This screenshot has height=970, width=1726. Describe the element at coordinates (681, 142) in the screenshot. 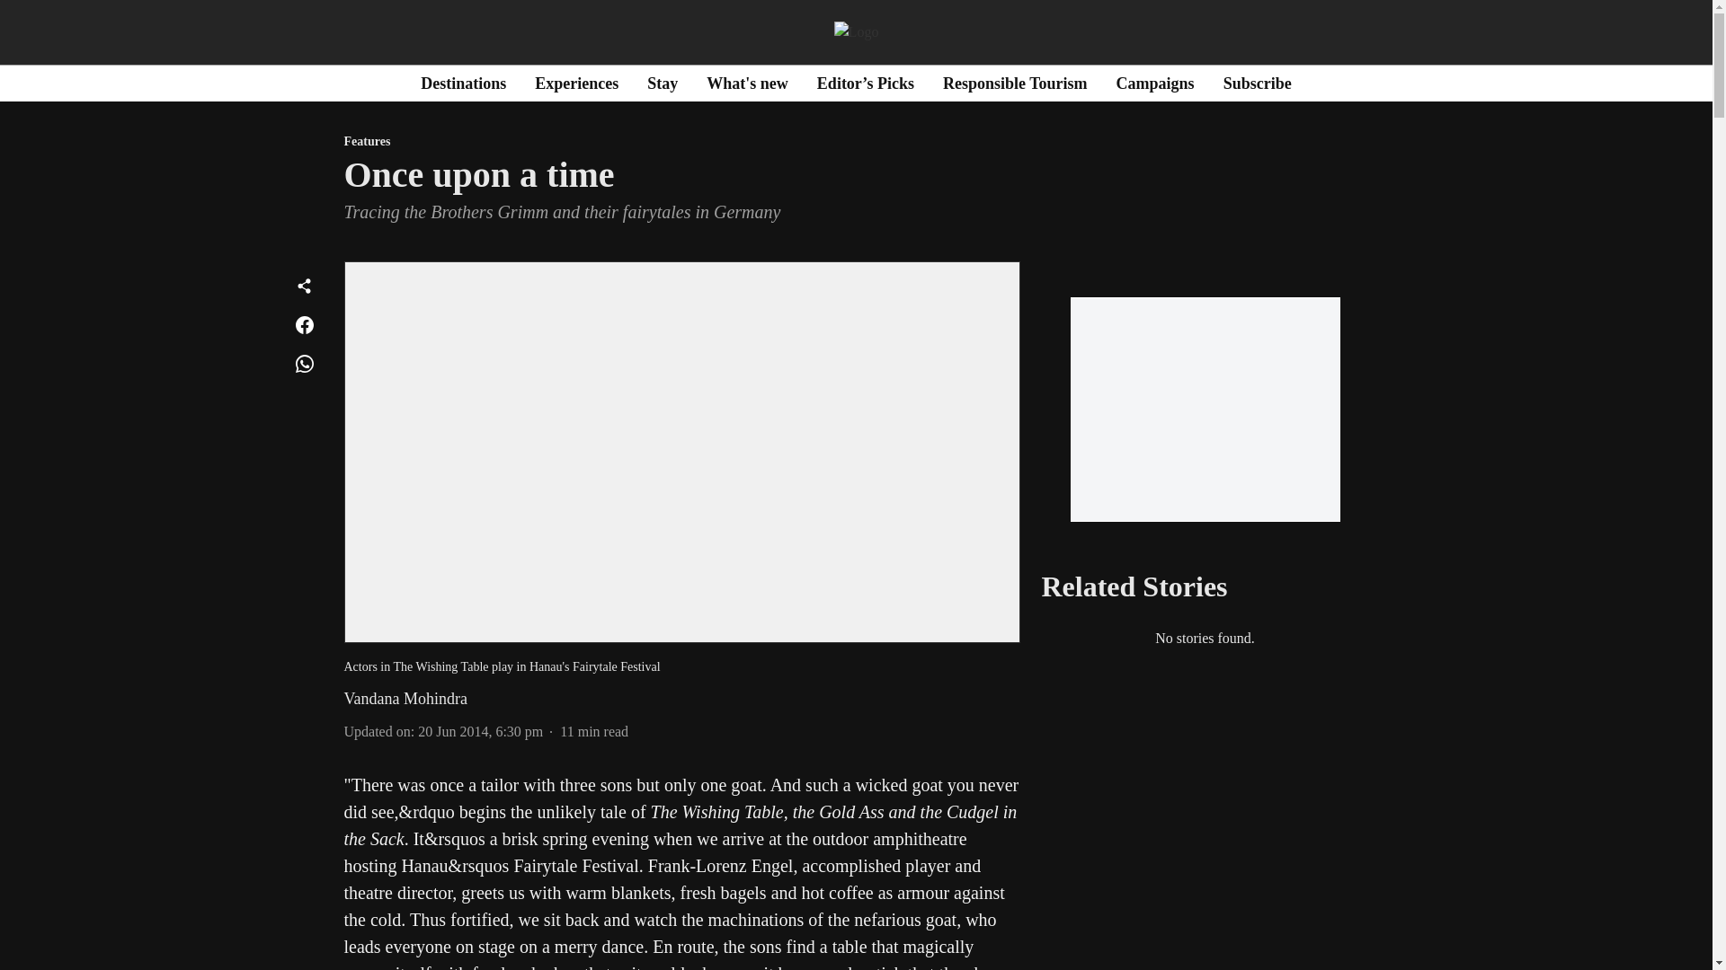

I see `Features` at that location.